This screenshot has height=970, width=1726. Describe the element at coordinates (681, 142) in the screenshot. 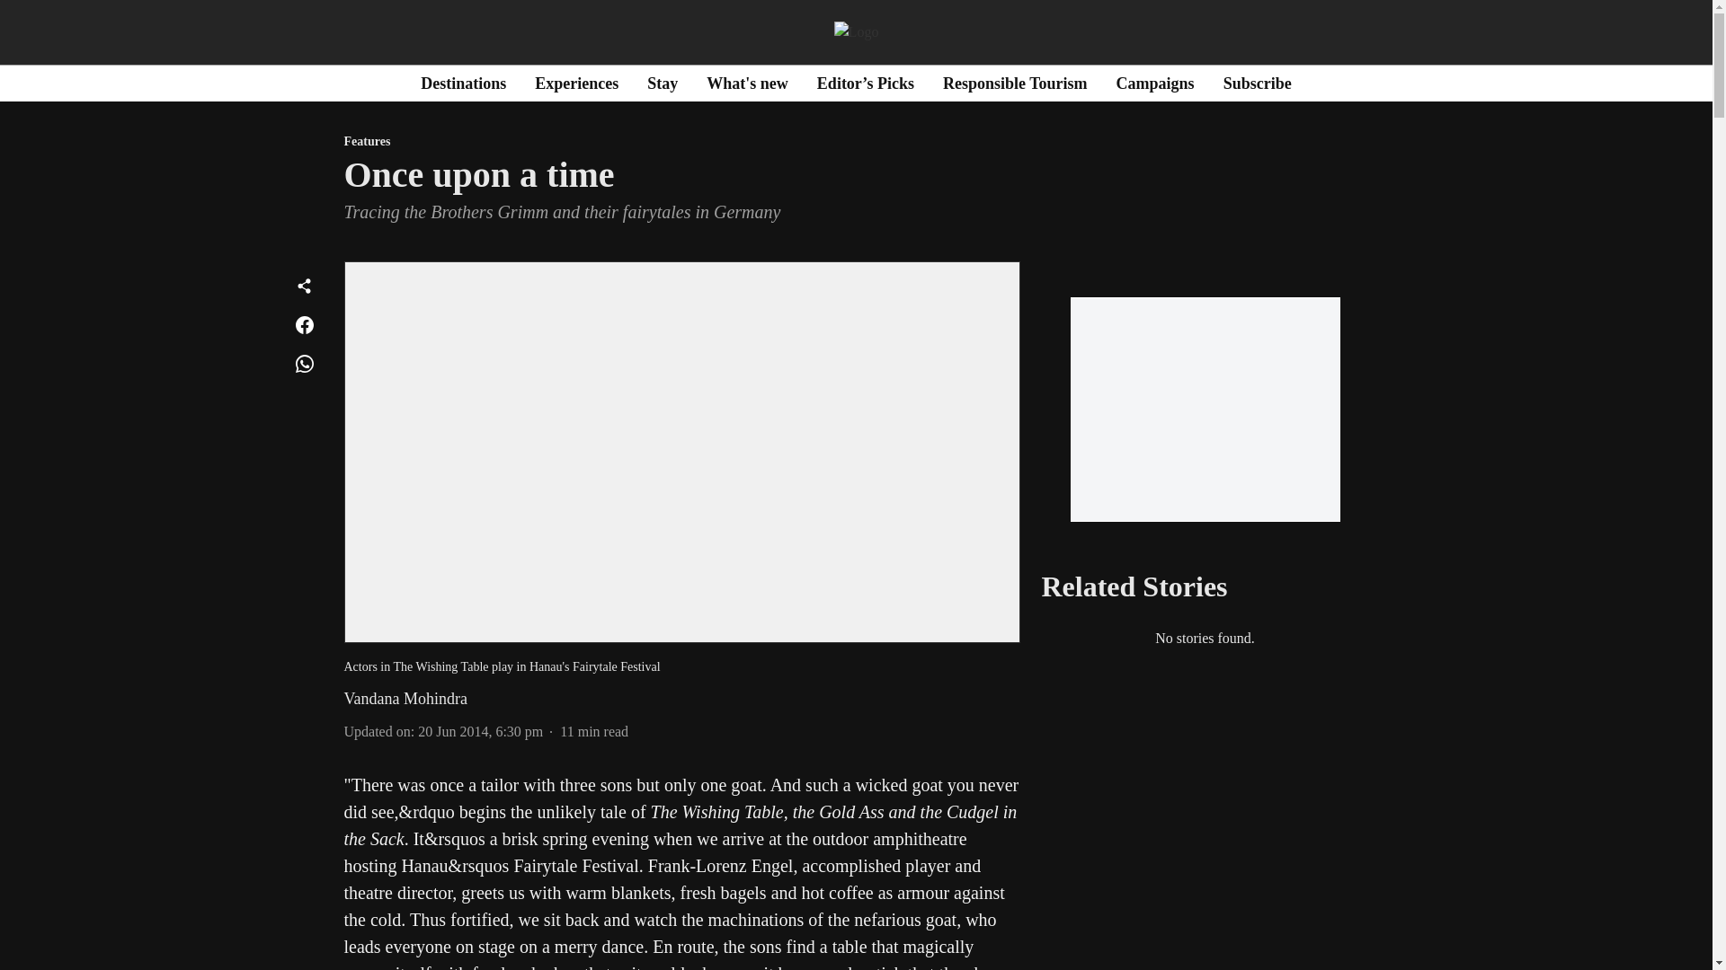

I see `Features` at that location.